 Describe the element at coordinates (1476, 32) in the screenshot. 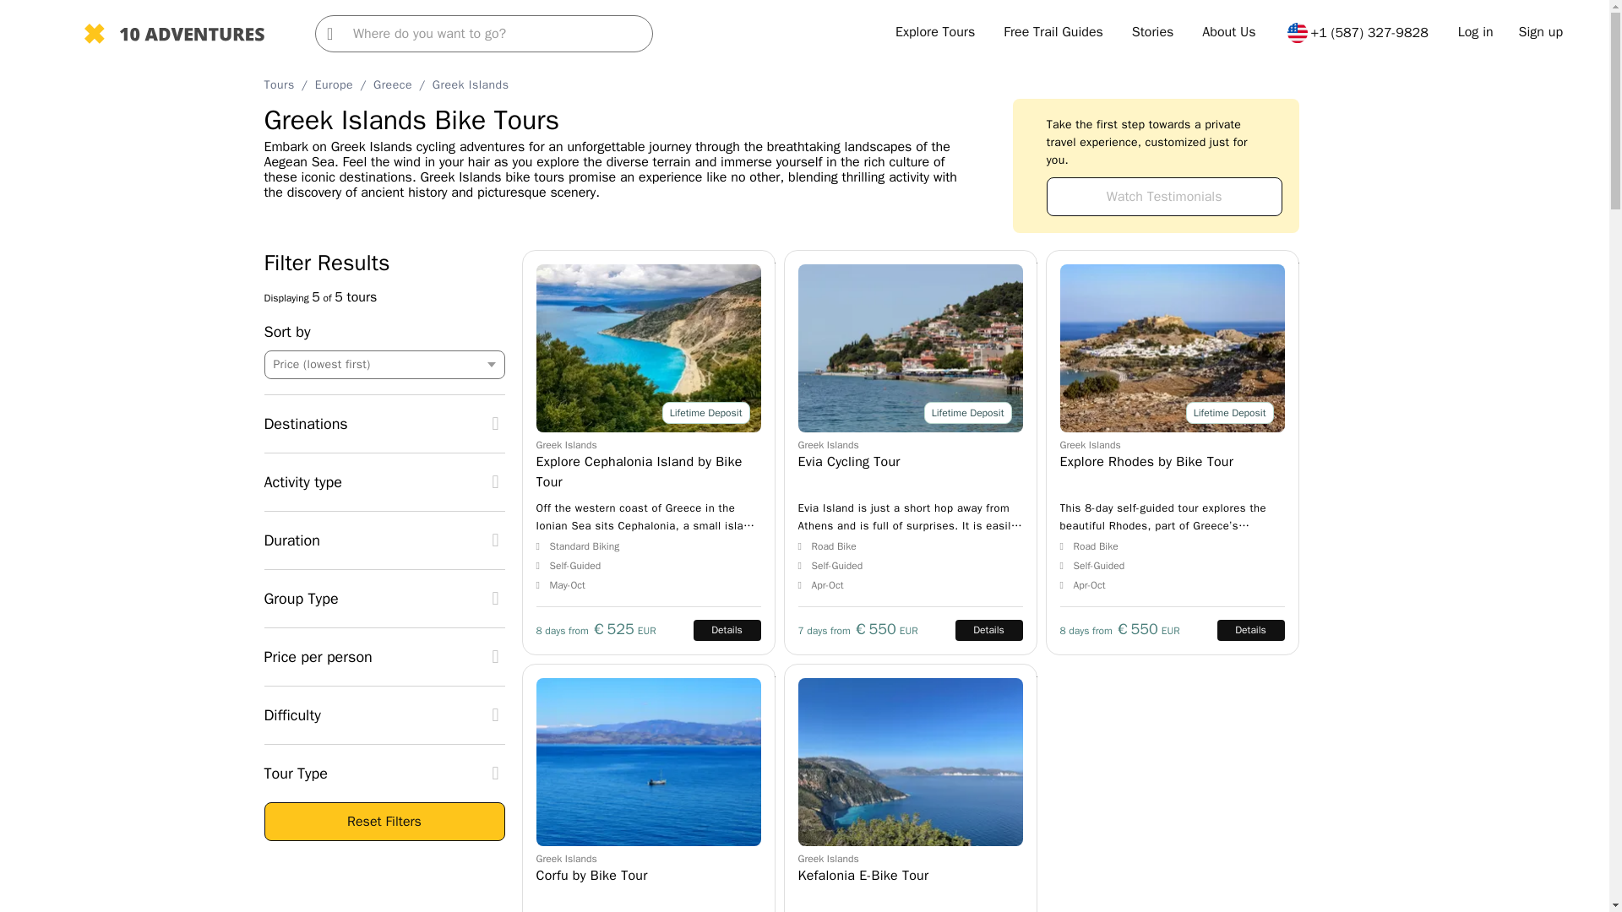

I see `Log in` at that location.